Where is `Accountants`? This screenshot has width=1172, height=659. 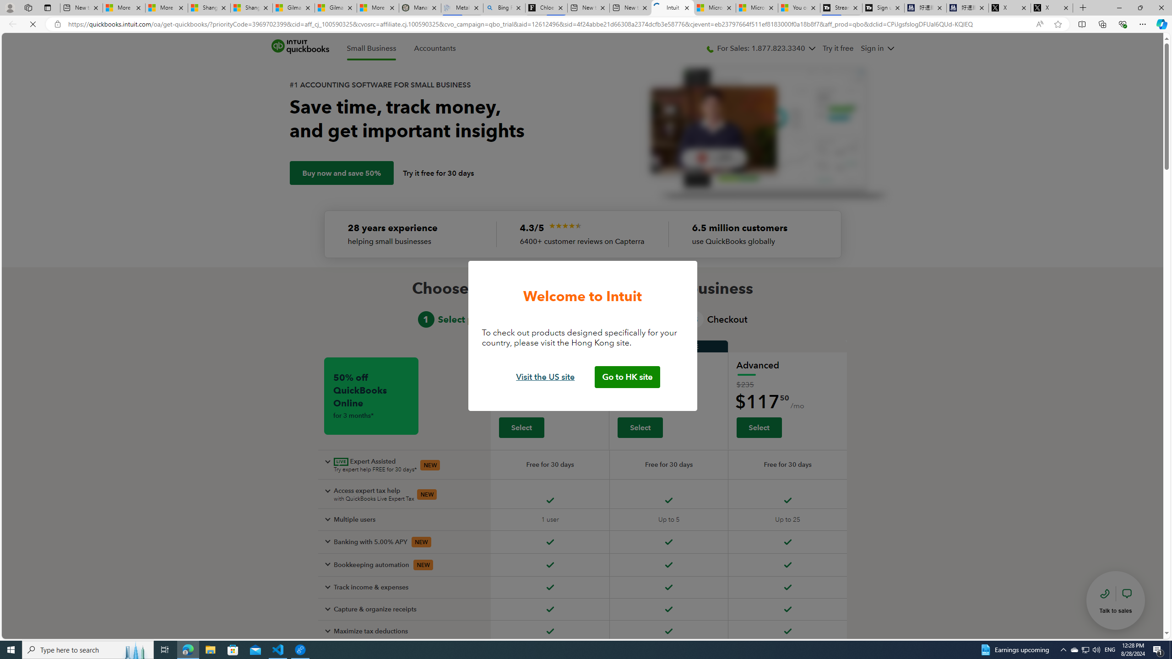
Accountants is located at coordinates (434, 49).